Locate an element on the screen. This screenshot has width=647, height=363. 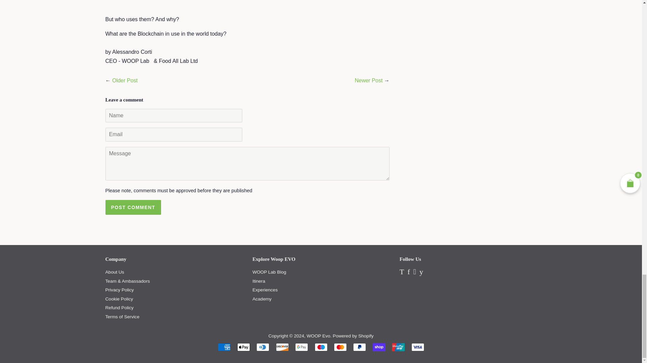
Apple Pay is located at coordinates (243, 347).